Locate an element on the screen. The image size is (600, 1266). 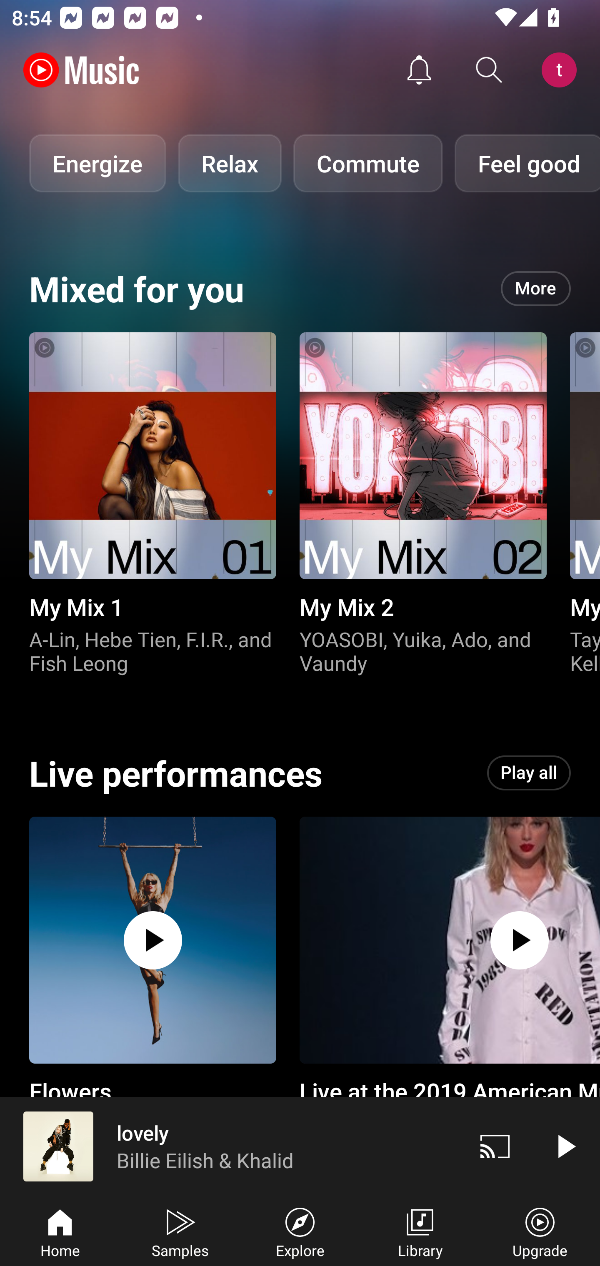
Play video is located at coordinates (565, 1146).